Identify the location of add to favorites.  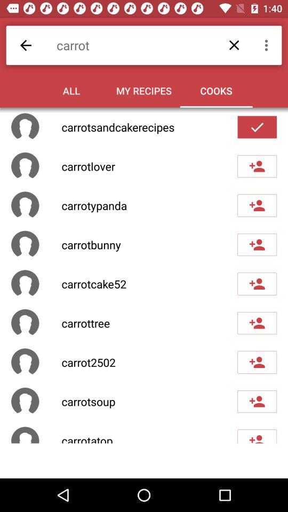
(257, 245).